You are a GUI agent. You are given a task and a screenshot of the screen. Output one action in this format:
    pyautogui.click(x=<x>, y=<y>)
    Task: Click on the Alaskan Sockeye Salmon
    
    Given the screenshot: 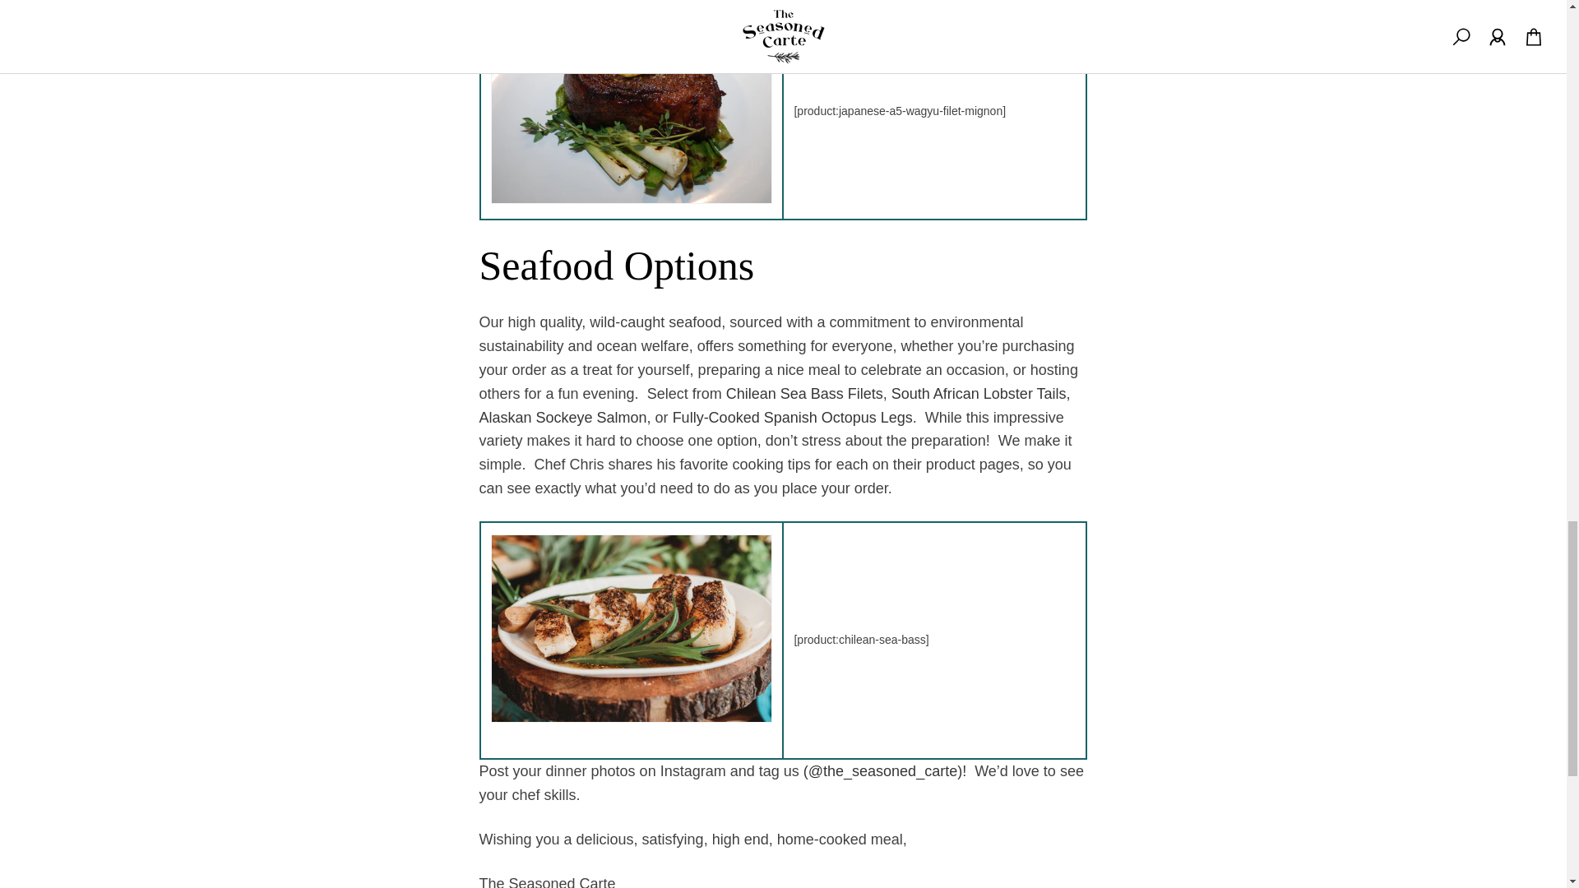 What is the action you would take?
    pyautogui.click(x=562, y=418)
    